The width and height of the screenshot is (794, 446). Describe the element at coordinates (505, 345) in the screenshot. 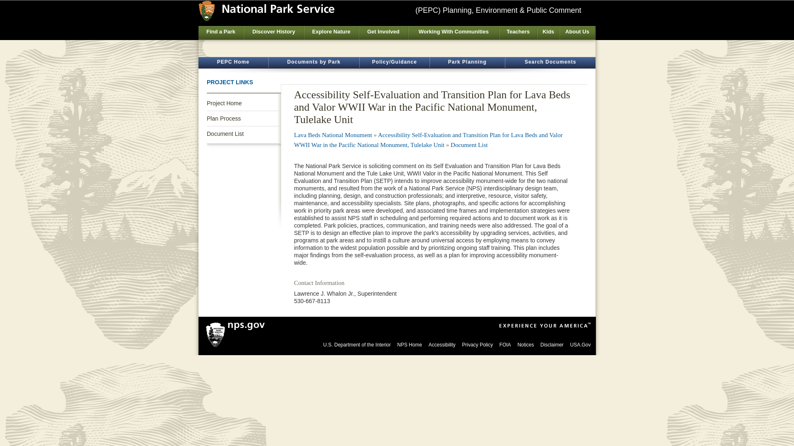

I see `FOIA` at that location.